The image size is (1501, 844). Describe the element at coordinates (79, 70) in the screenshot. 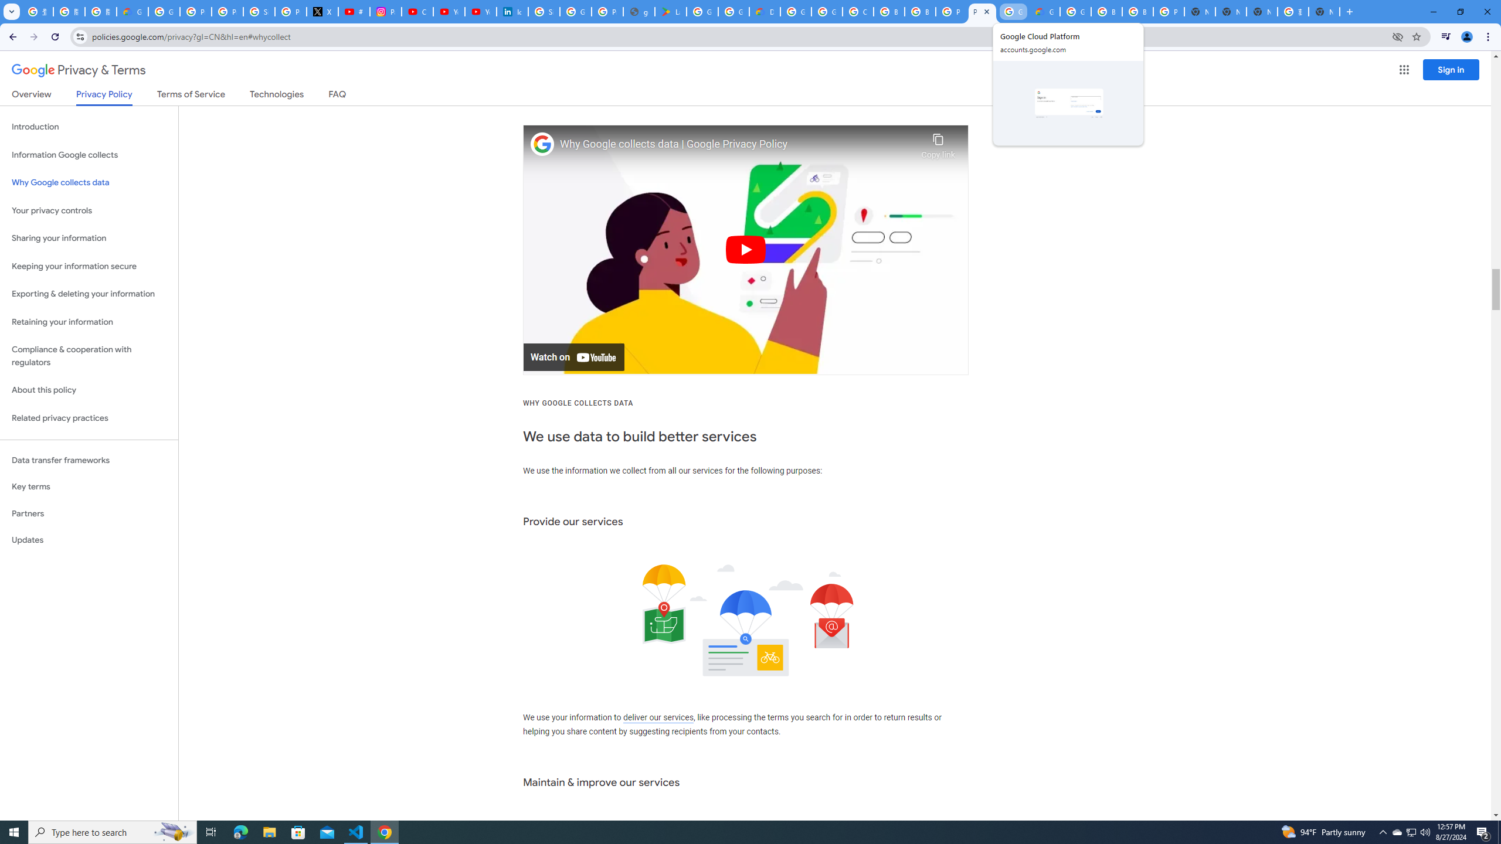

I see `Privacy & Terms` at that location.